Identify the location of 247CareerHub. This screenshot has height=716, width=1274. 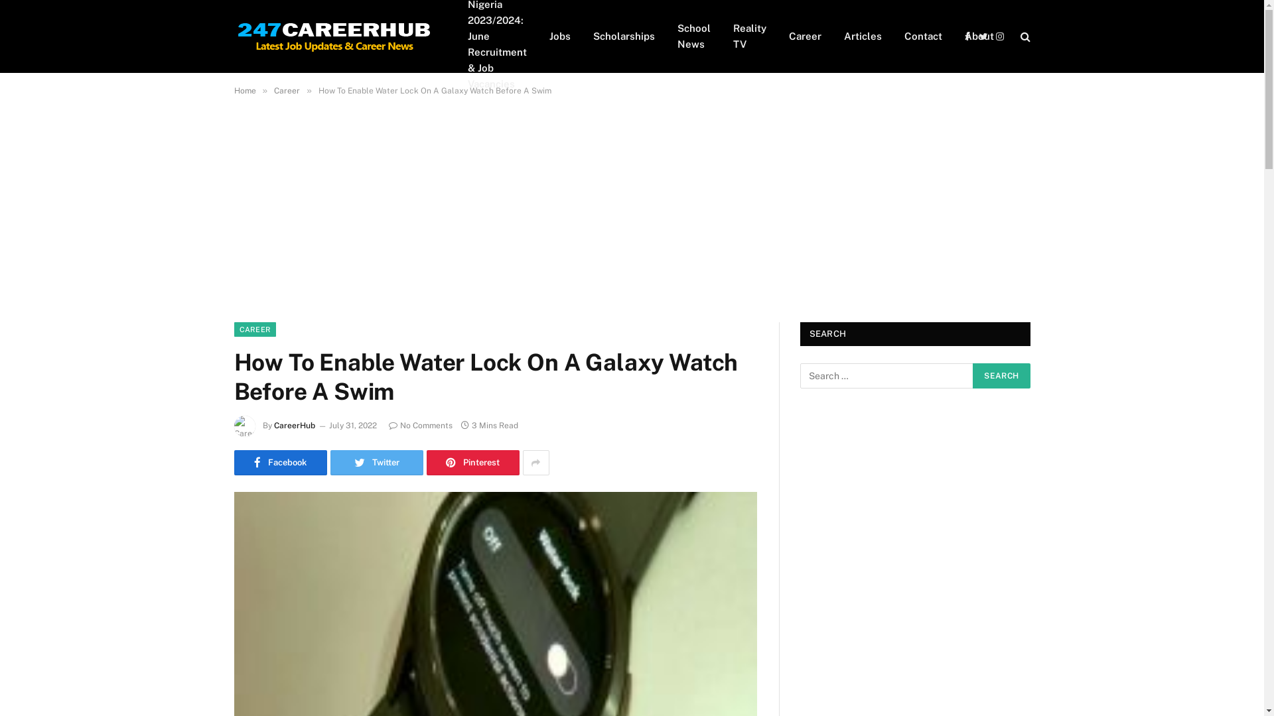
(333, 37).